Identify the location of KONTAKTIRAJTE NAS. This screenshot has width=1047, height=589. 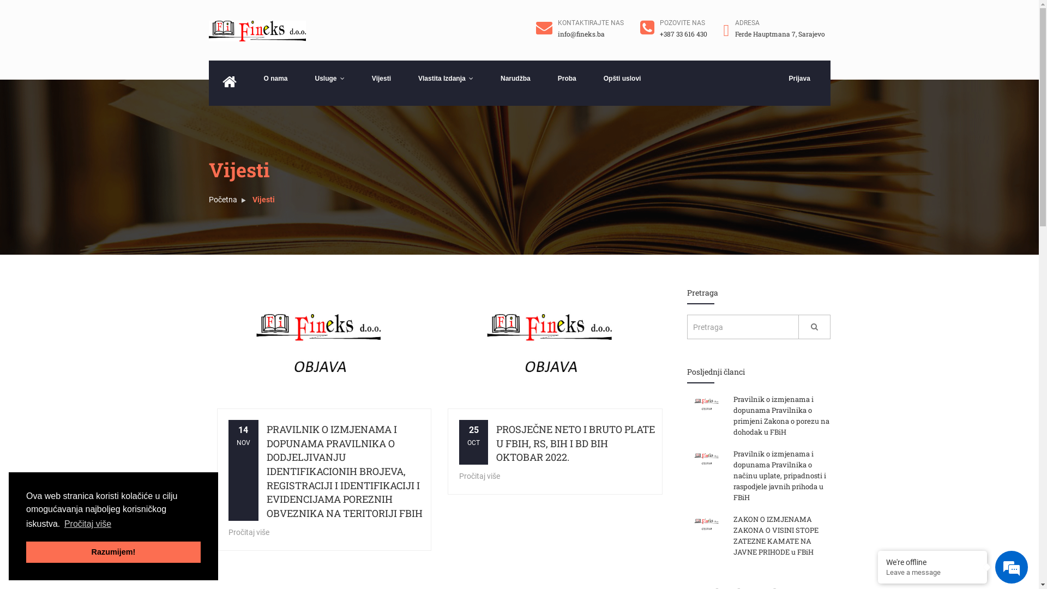
(591, 23).